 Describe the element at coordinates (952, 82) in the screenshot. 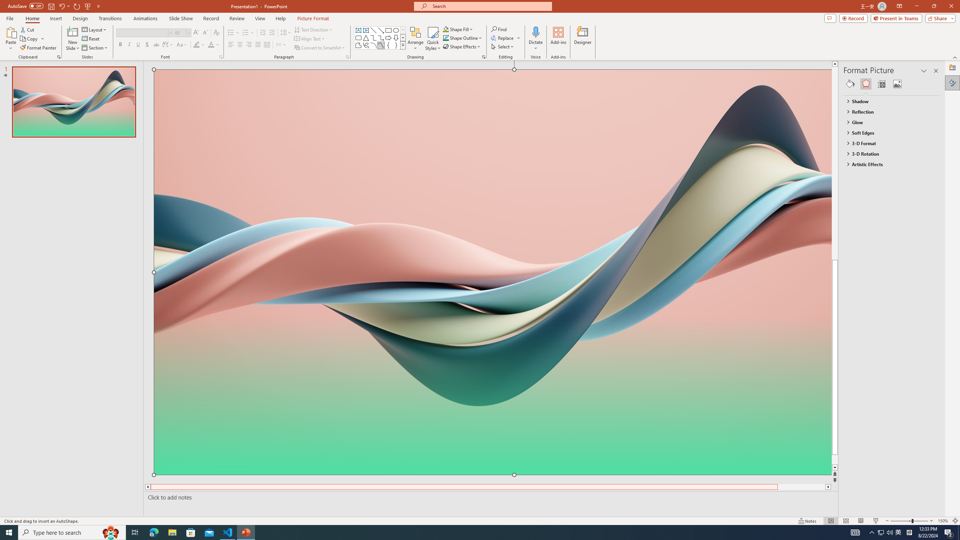

I see `Format Picture` at that location.